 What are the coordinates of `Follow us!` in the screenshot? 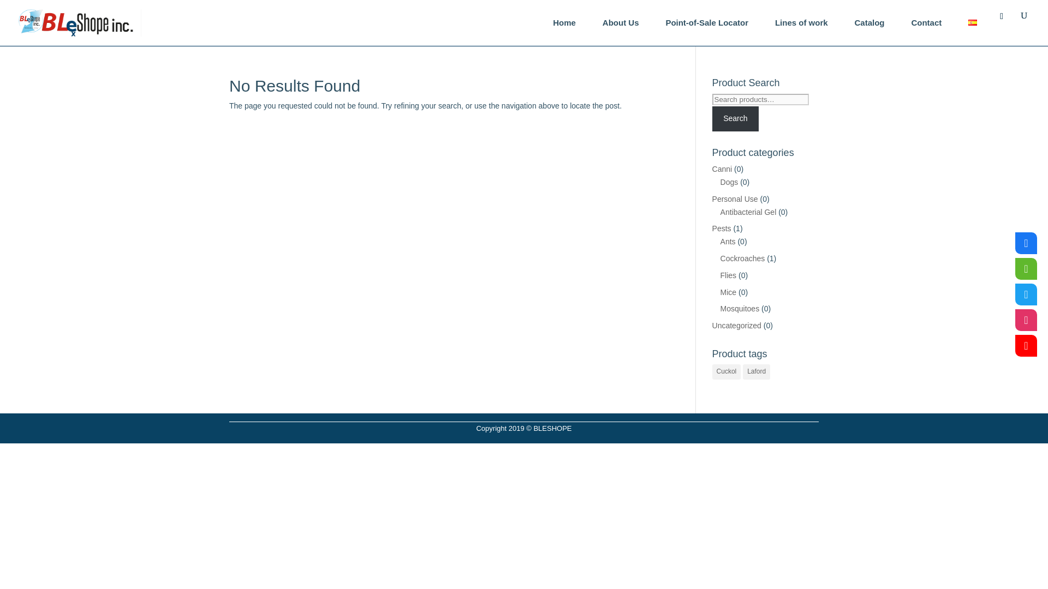 It's located at (1026, 320).